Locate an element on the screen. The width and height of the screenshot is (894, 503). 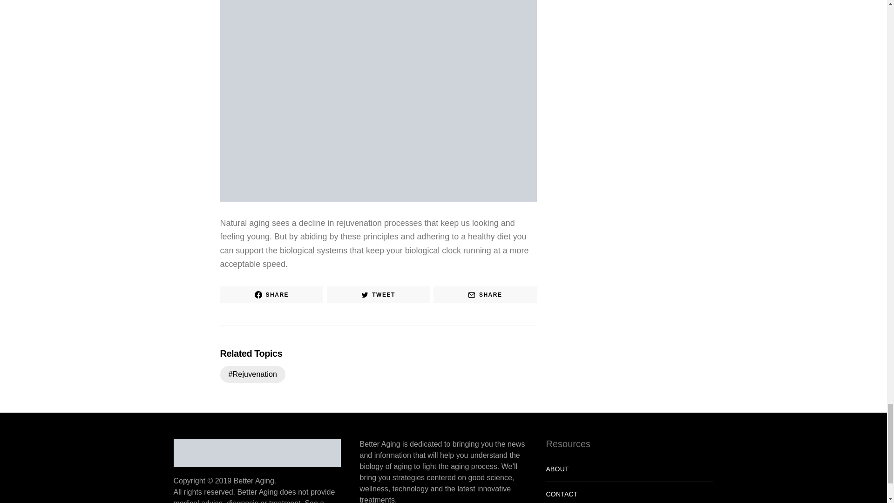
SHARE is located at coordinates (485, 294).